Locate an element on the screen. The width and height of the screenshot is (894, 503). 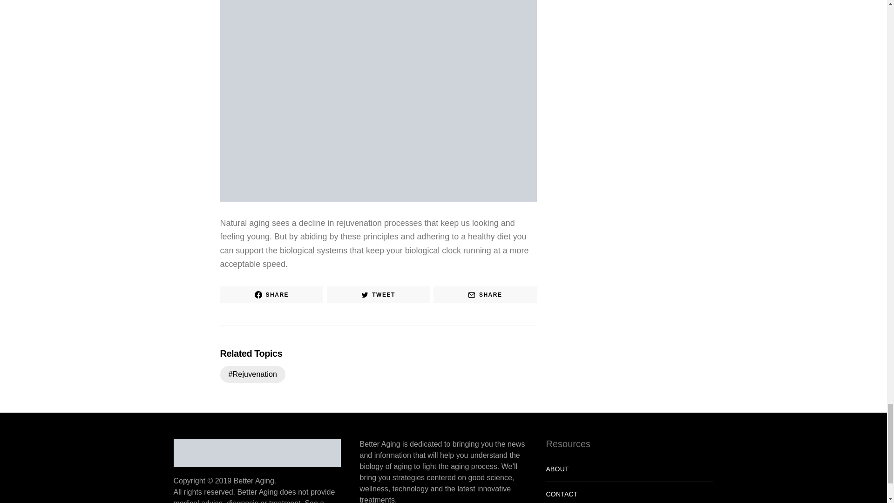
SHARE is located at coordinates (485, 294).